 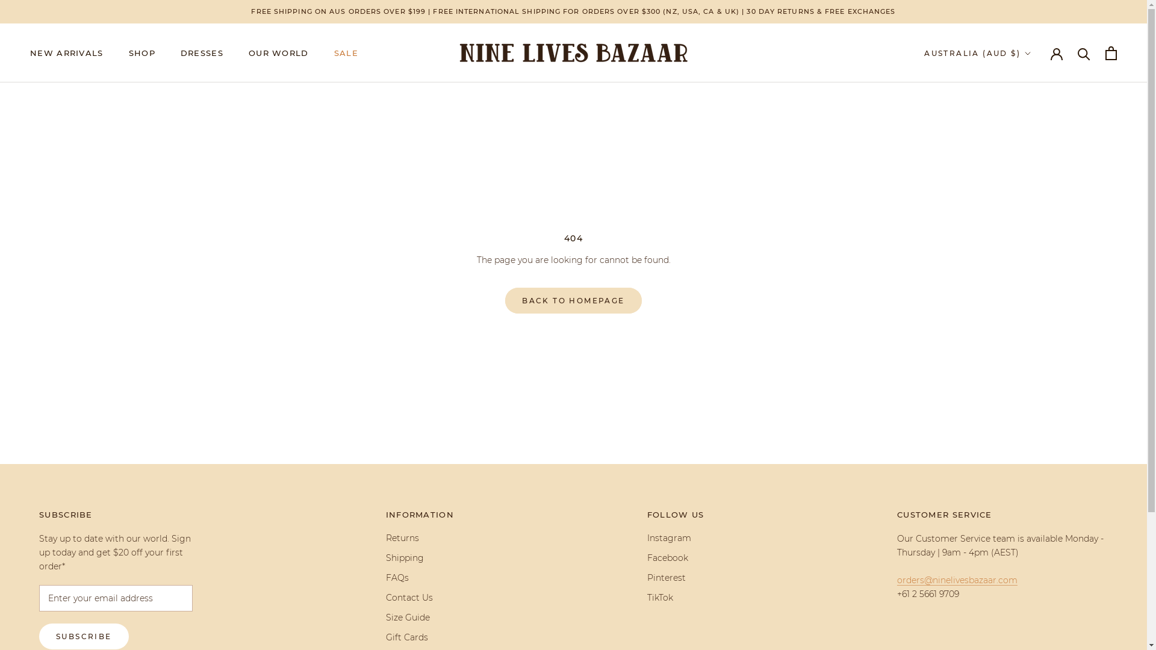 I want to click on Contact Us, so click(x=420, y=598).